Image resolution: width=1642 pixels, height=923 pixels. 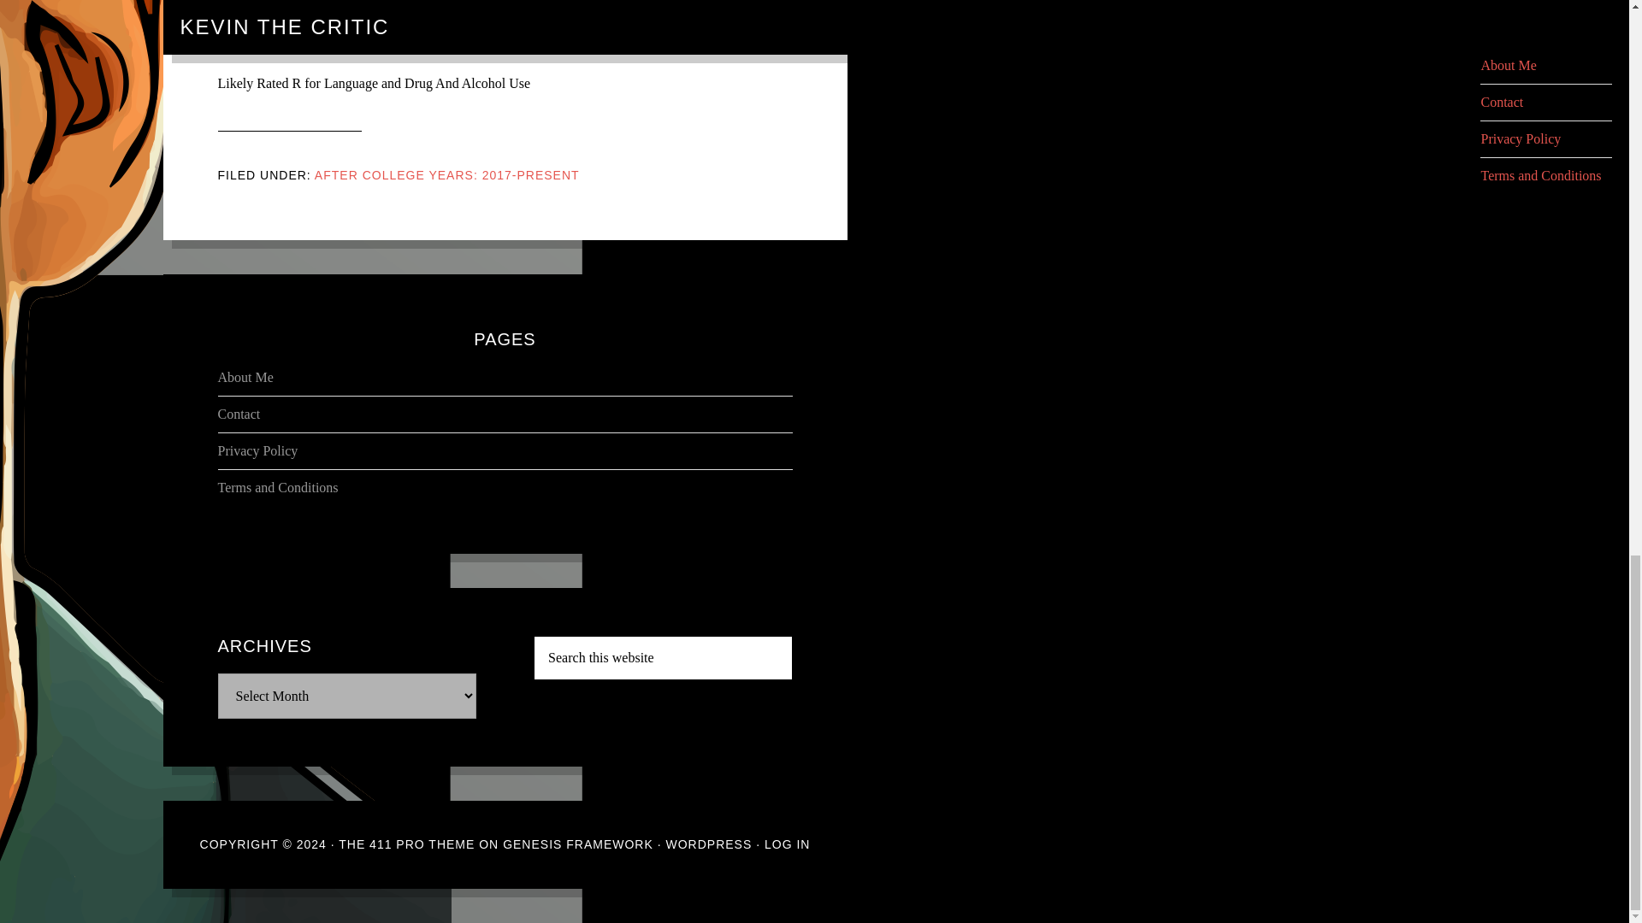 What do you see at coordinates (708, 844) in the screenshot?
I see `WORDPRESS` at bounding box center [708, 844].